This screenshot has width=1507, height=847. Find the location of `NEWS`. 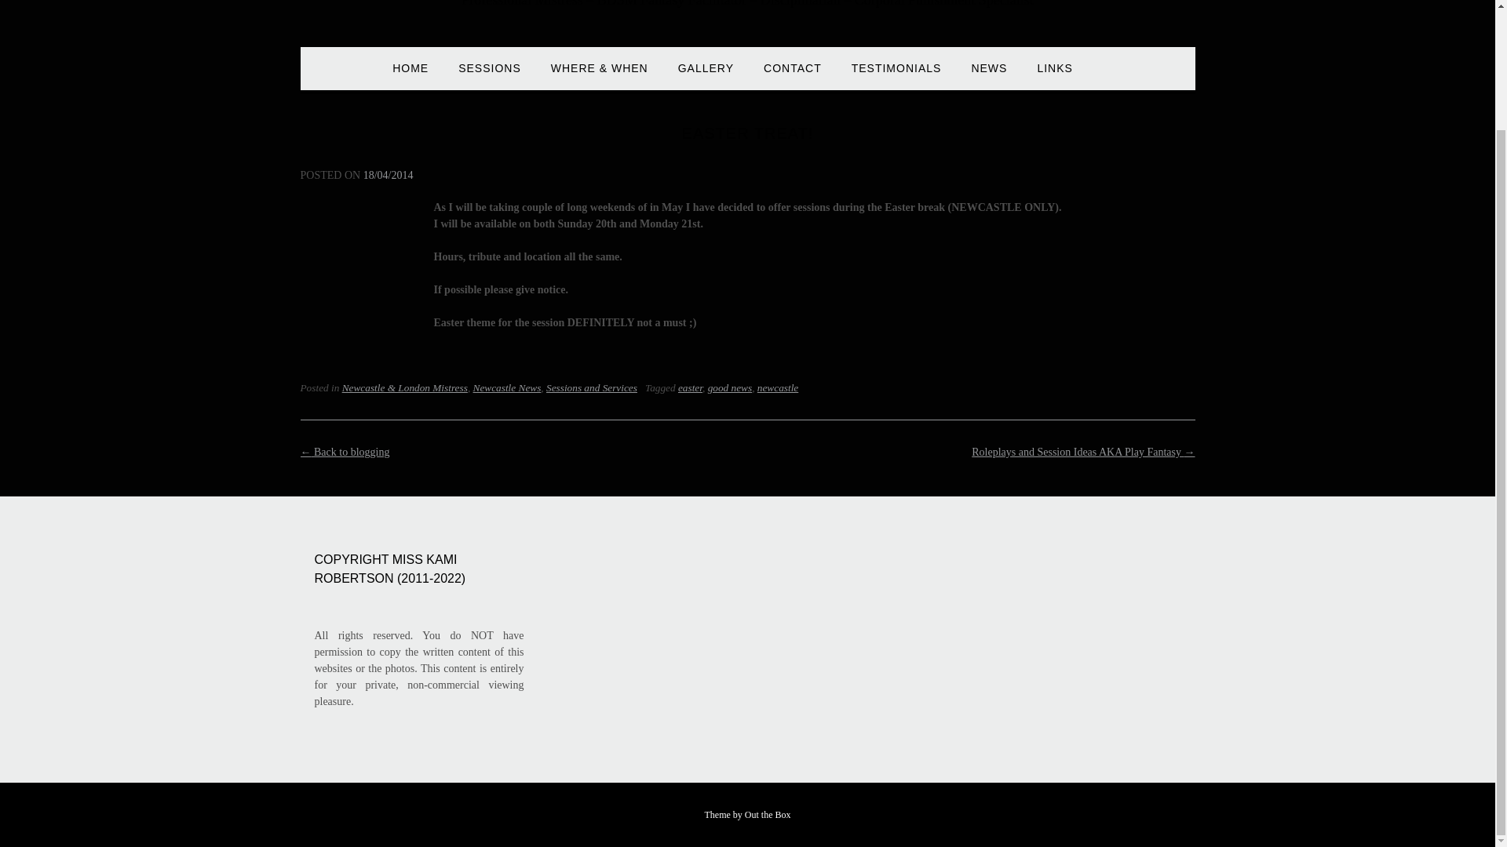

NEWS is located at coordinates (988, 75).